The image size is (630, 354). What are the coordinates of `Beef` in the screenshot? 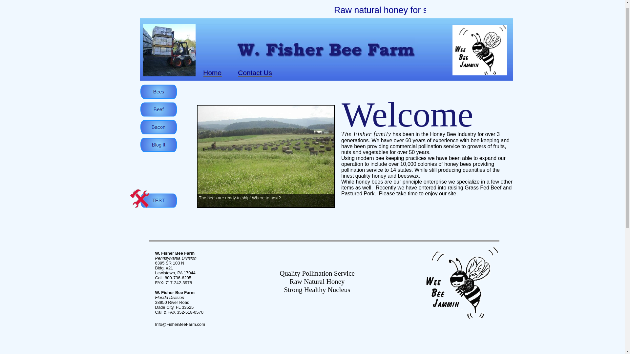 It's located at (158, 109).